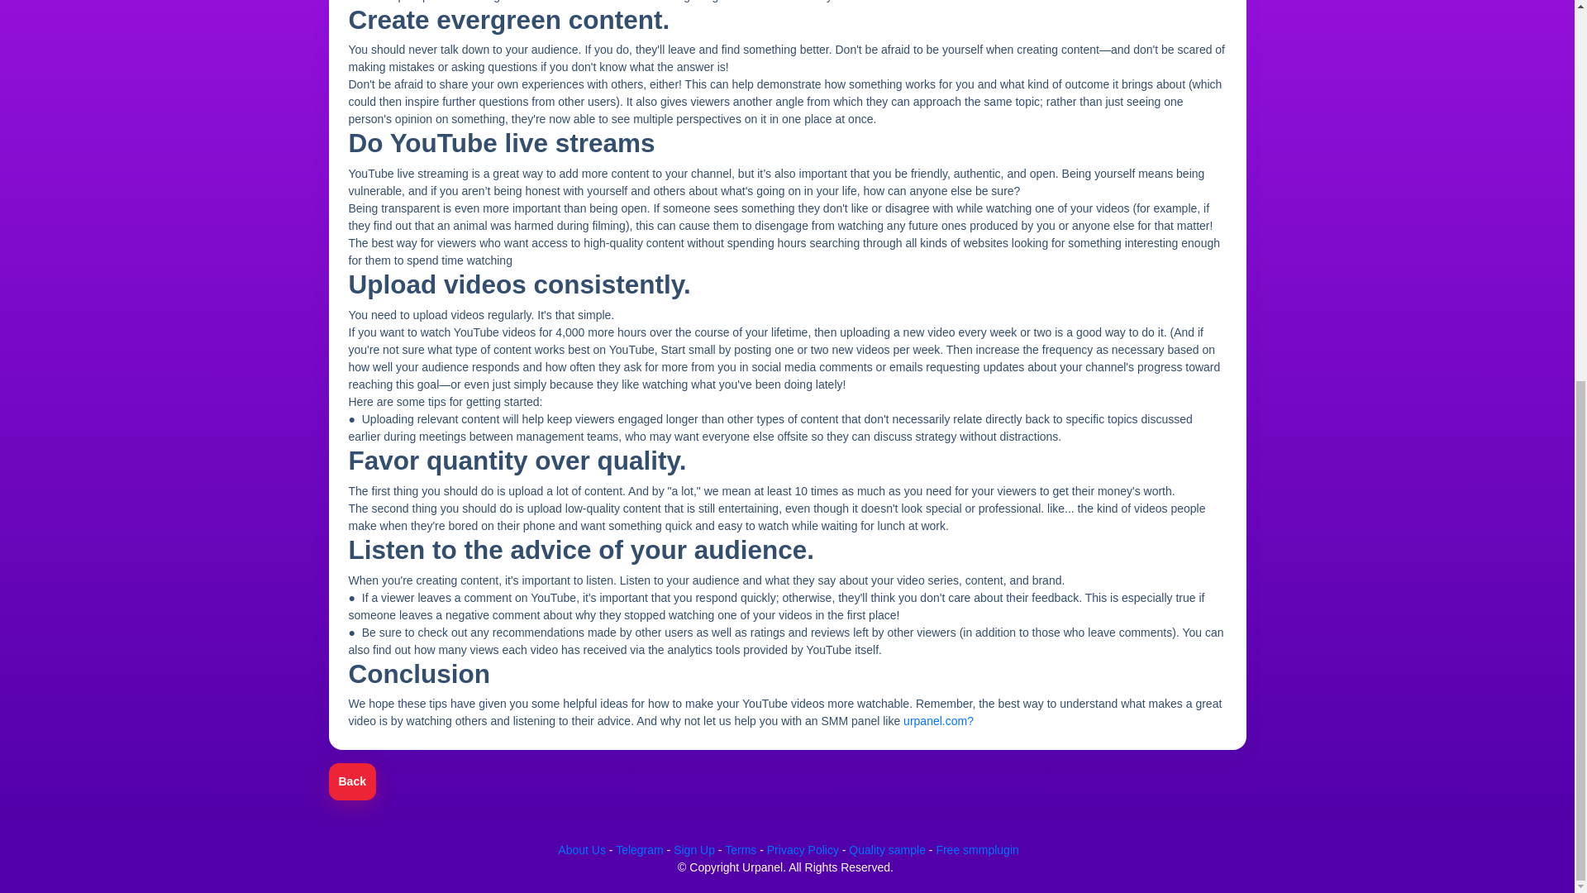  What do you see at coordinates (639, 849) in the screenshot?
I see `Telegram` at bounding box center [639, 849].